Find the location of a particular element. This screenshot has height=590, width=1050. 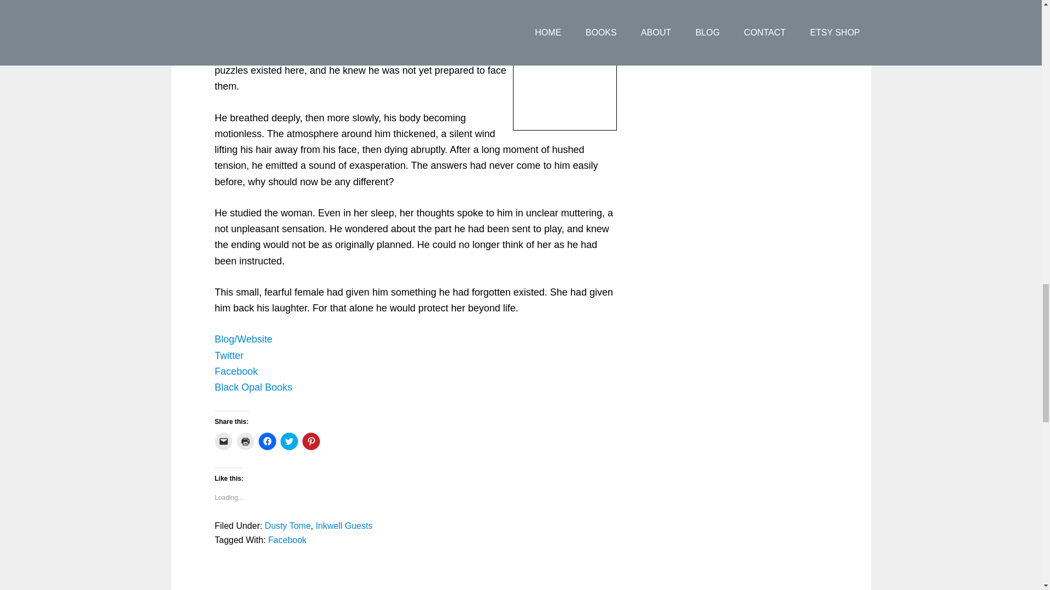

Dusty Tome is located at coordinates (288, 526).